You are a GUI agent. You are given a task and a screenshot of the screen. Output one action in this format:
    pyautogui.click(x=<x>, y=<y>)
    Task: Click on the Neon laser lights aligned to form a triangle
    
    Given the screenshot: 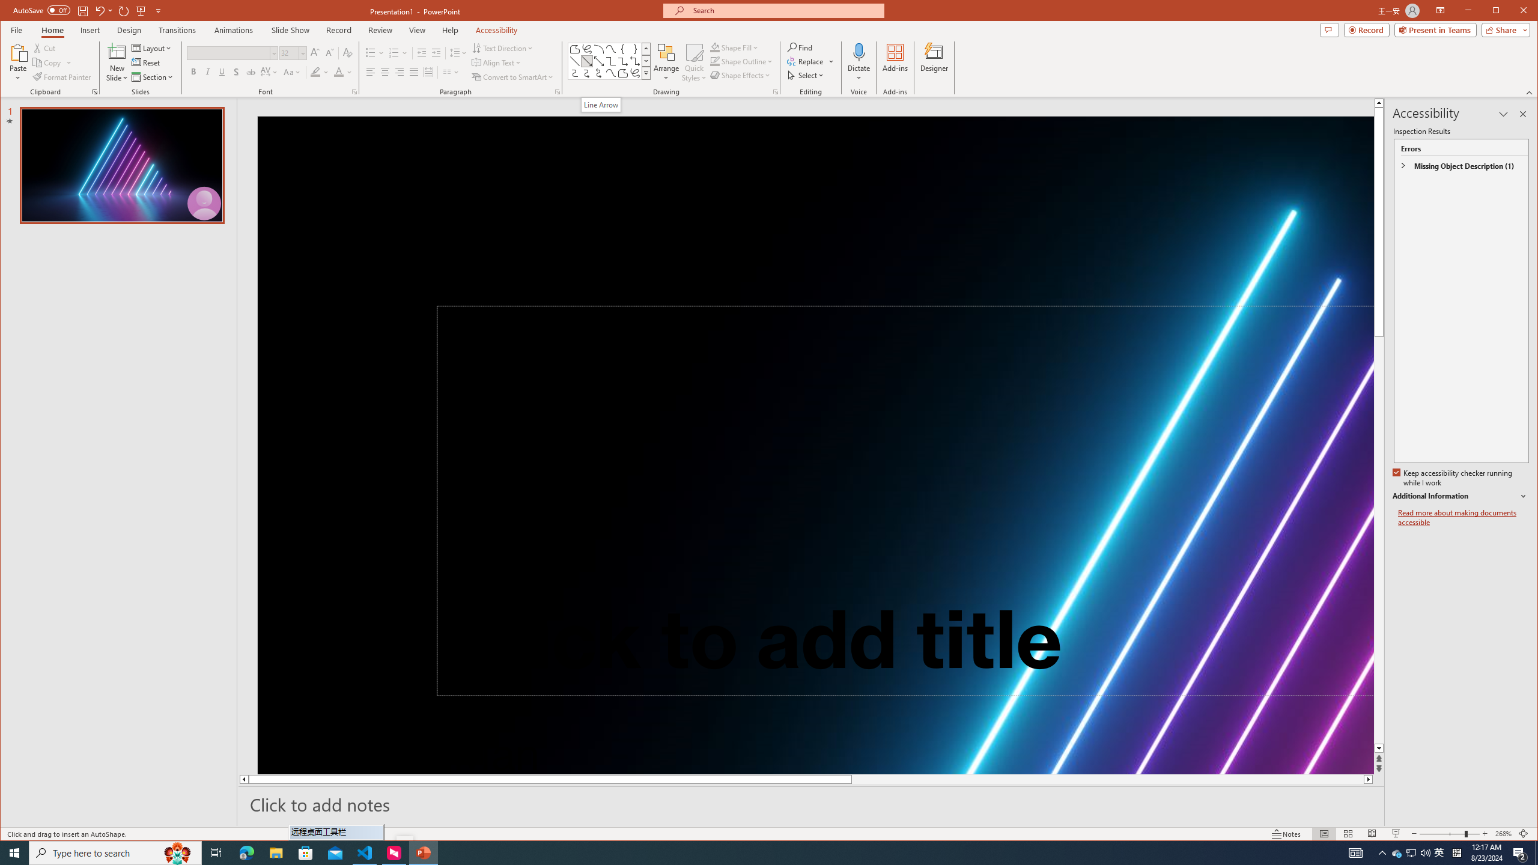 What is the action you would take?
    pyautogui.click(x=816, y=445)
    